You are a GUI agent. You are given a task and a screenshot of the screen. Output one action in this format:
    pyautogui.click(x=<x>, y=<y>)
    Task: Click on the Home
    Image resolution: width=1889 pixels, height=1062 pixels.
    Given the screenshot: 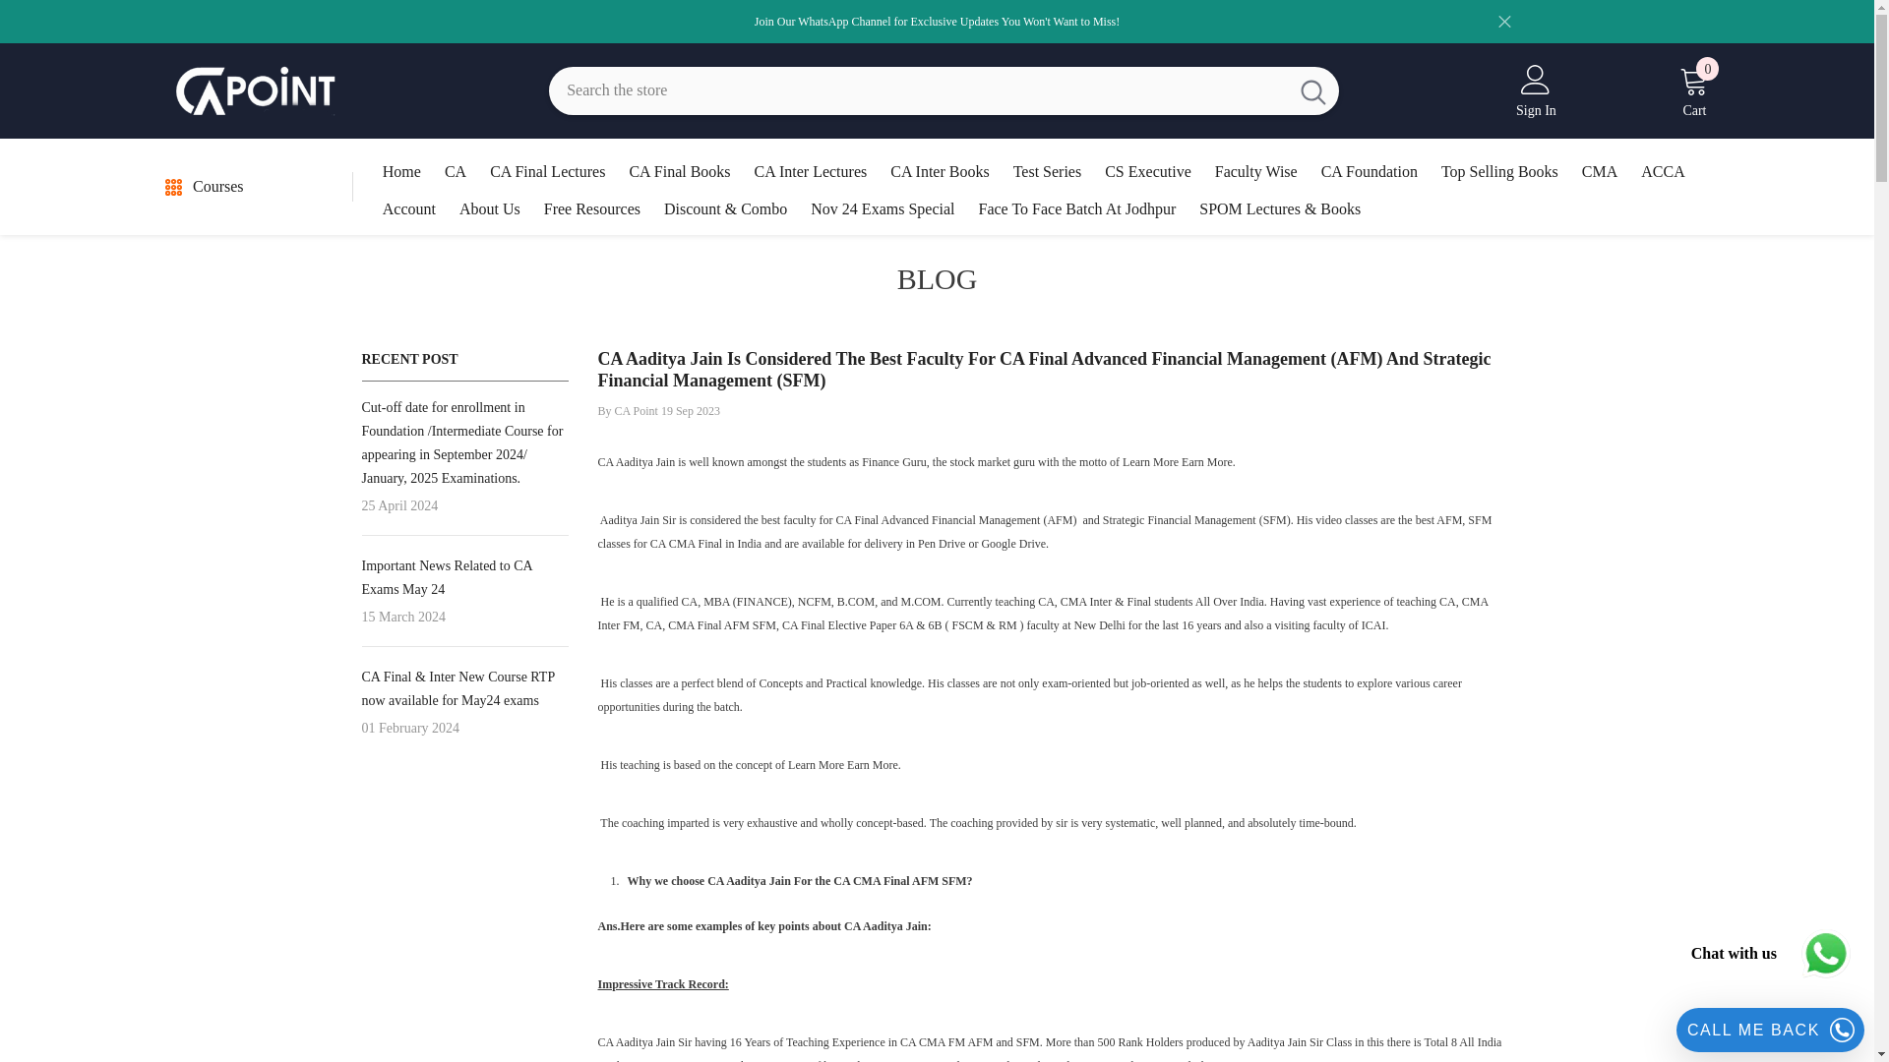 What is the action you would take?
    pyautogui.click(x=401, y=179)
    